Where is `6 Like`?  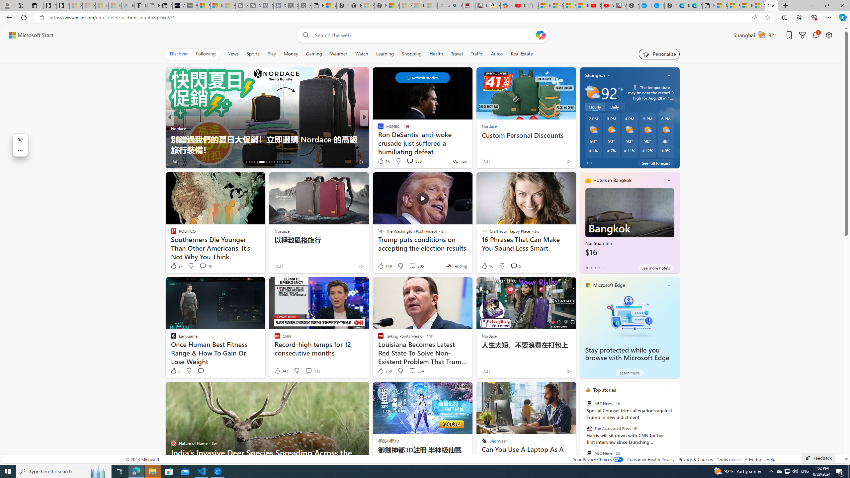 6 Like is located at coordinates (175, 370).